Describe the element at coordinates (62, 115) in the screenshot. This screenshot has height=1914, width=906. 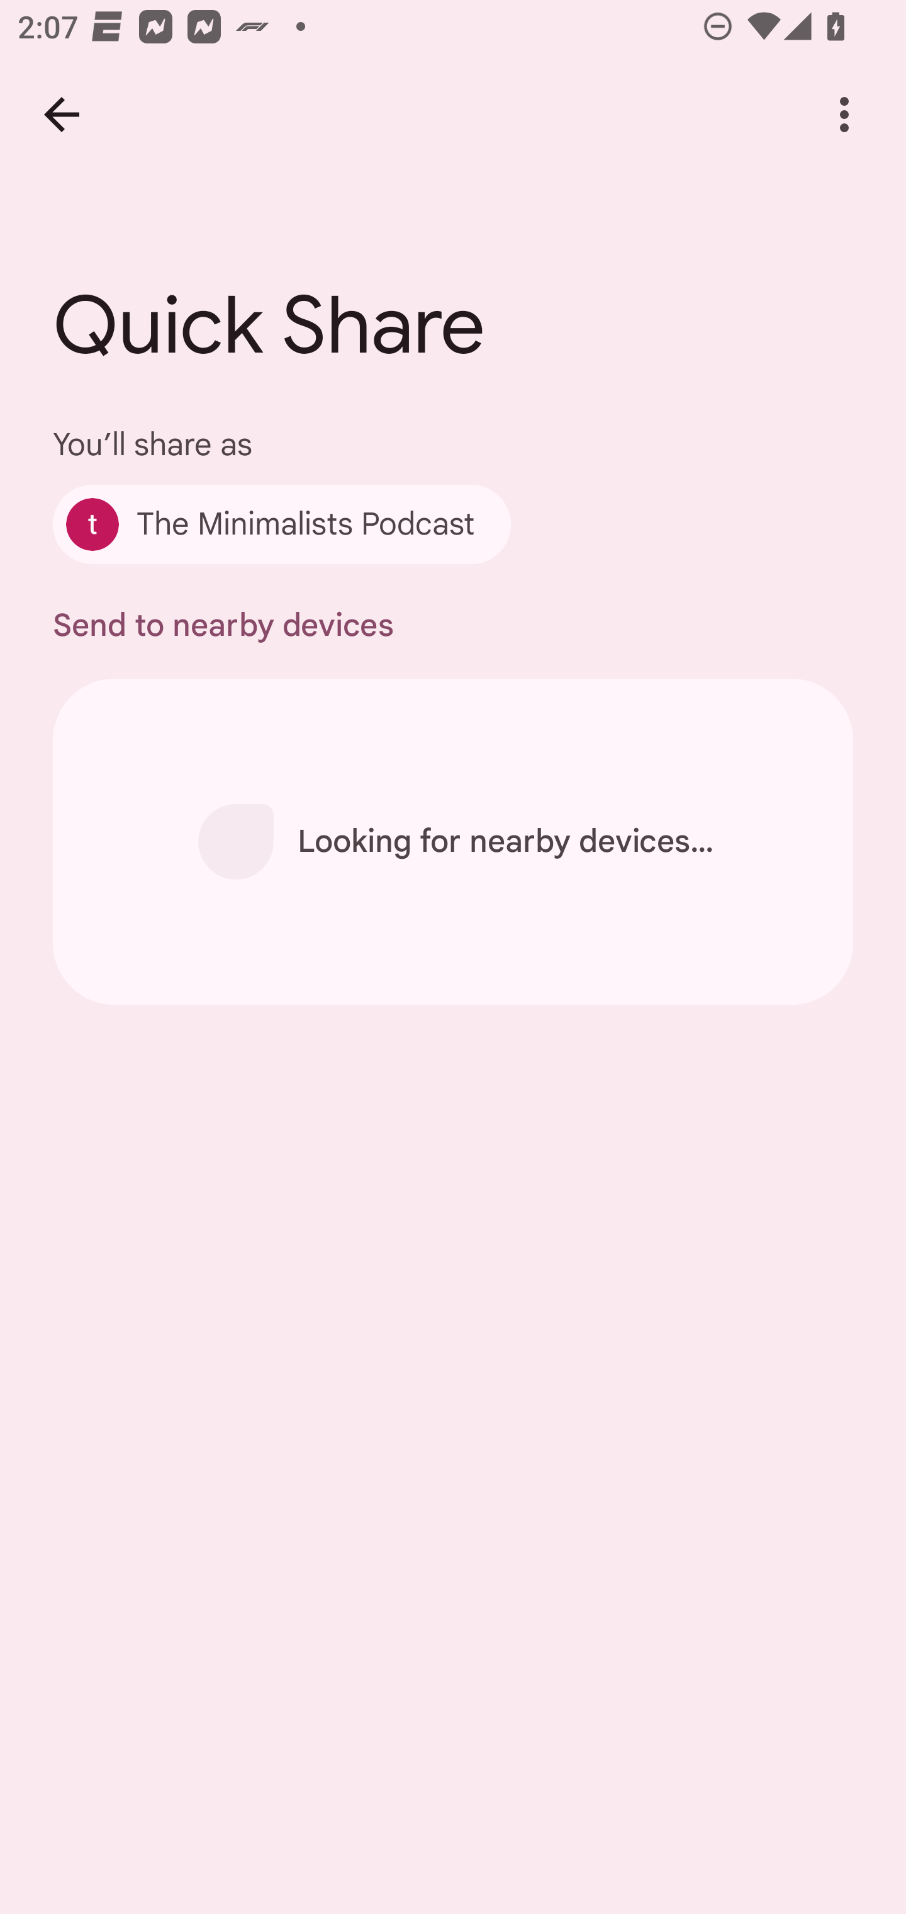
I see `Back` at that location.